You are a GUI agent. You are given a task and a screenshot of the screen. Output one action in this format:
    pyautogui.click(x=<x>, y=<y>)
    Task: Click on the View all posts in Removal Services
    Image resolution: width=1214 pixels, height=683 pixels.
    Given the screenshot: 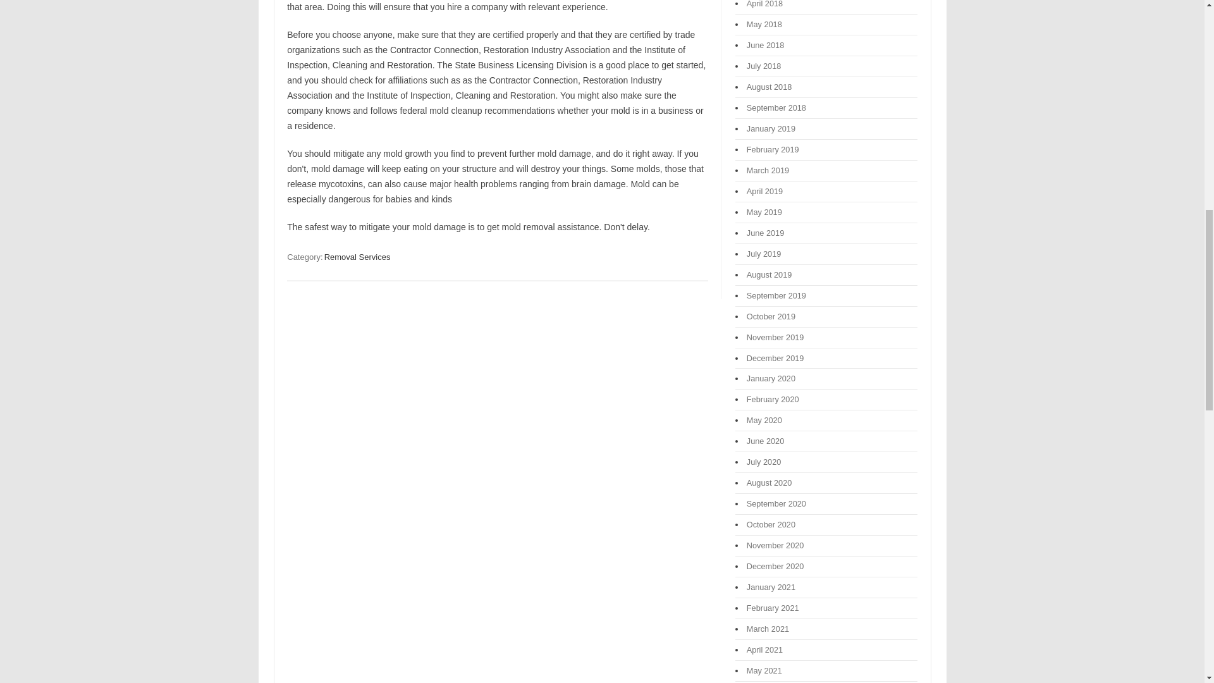 What is the action you would take?
    pyautogui.click(x=357, y=257)
    